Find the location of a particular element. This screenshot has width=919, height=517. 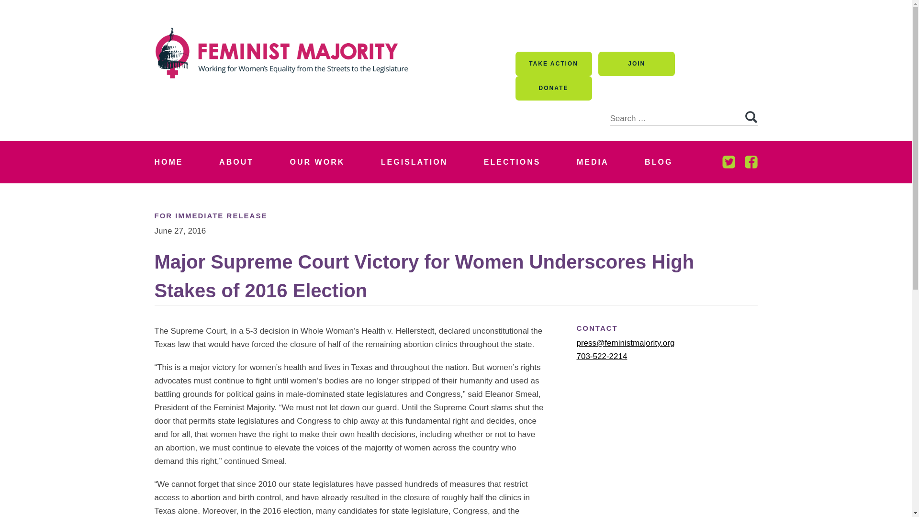

Search is located at coordinates (751, 117).